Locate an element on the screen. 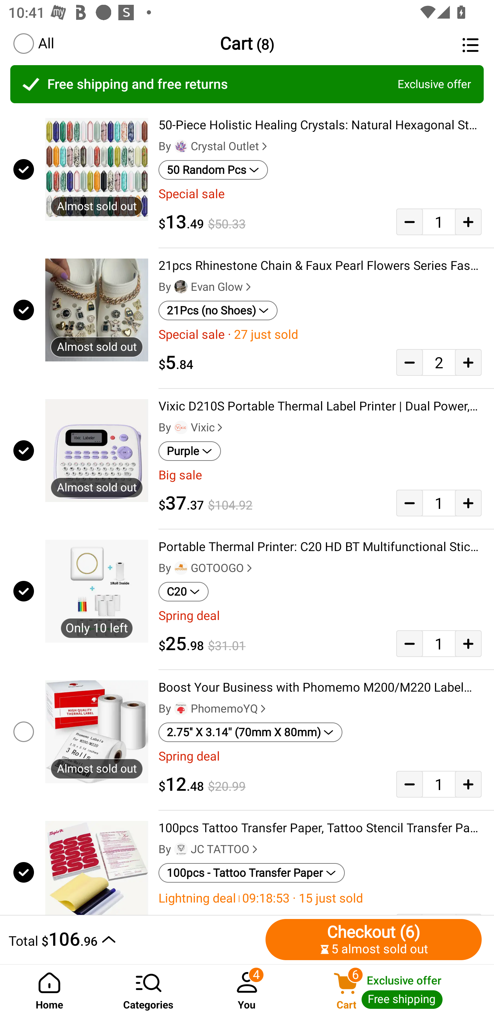 This screenshot has height=1015, width=494. 1 is located at coordinates (439, 784).